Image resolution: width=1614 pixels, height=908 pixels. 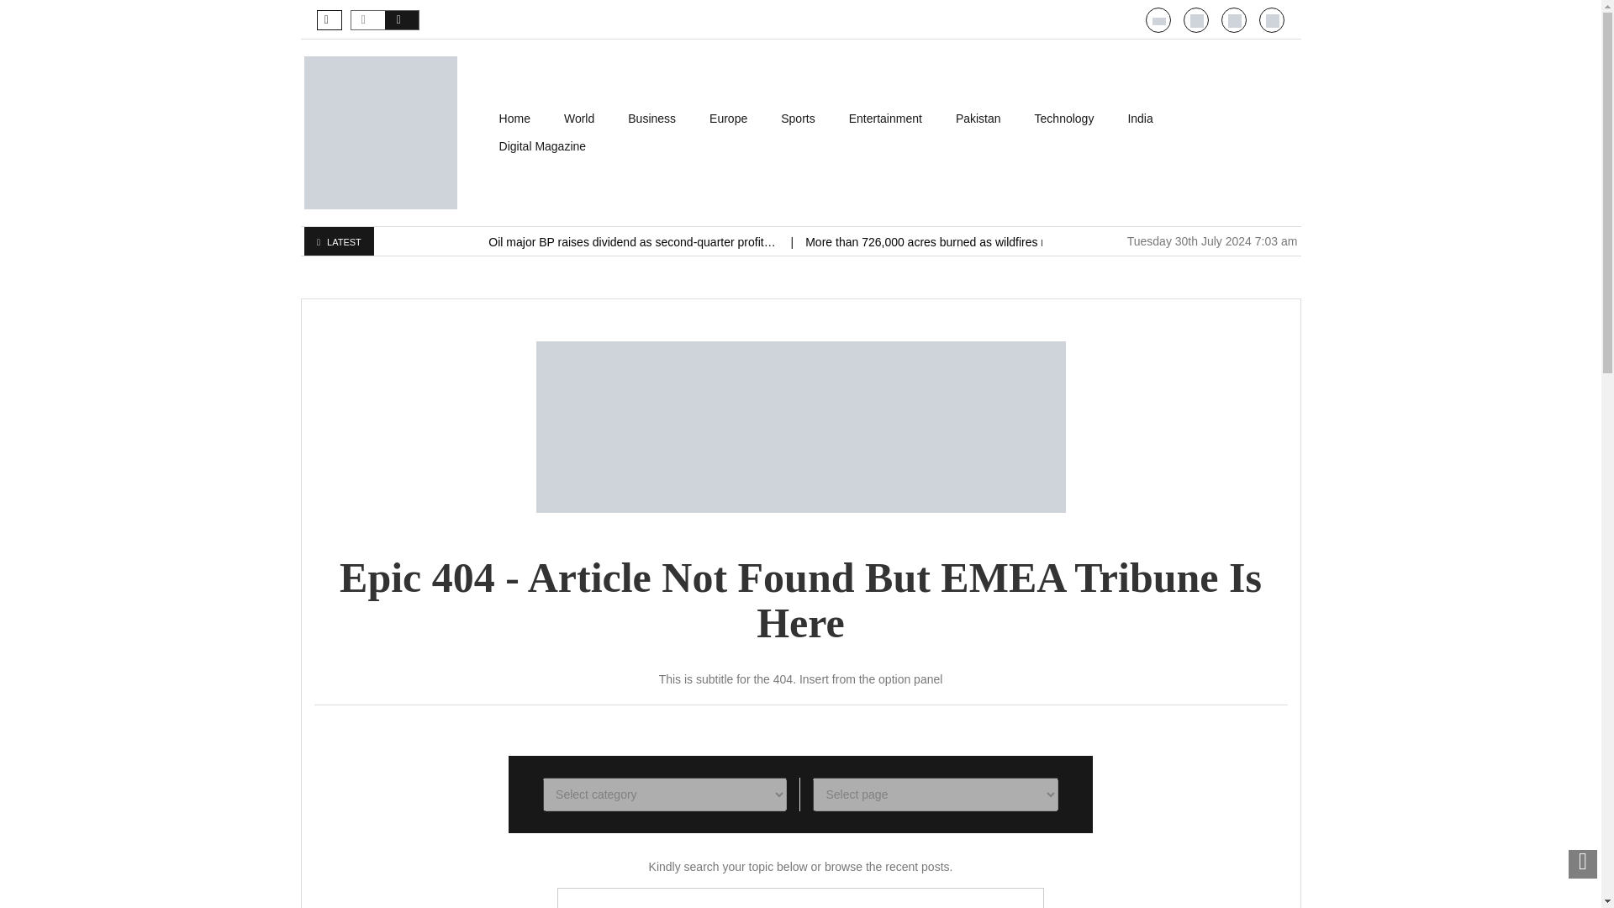 I want to click on Europe, so click(x=728, y=119).